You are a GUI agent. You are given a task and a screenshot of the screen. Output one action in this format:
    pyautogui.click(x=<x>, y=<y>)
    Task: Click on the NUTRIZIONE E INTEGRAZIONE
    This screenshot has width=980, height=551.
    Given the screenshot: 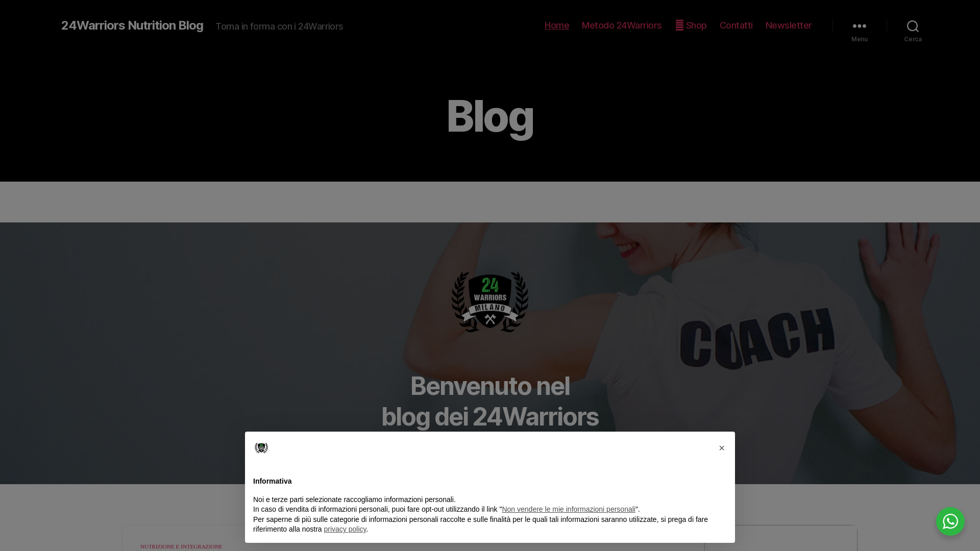 What is the action you would take?
    pyautogui.click(x=182, y=547)
    